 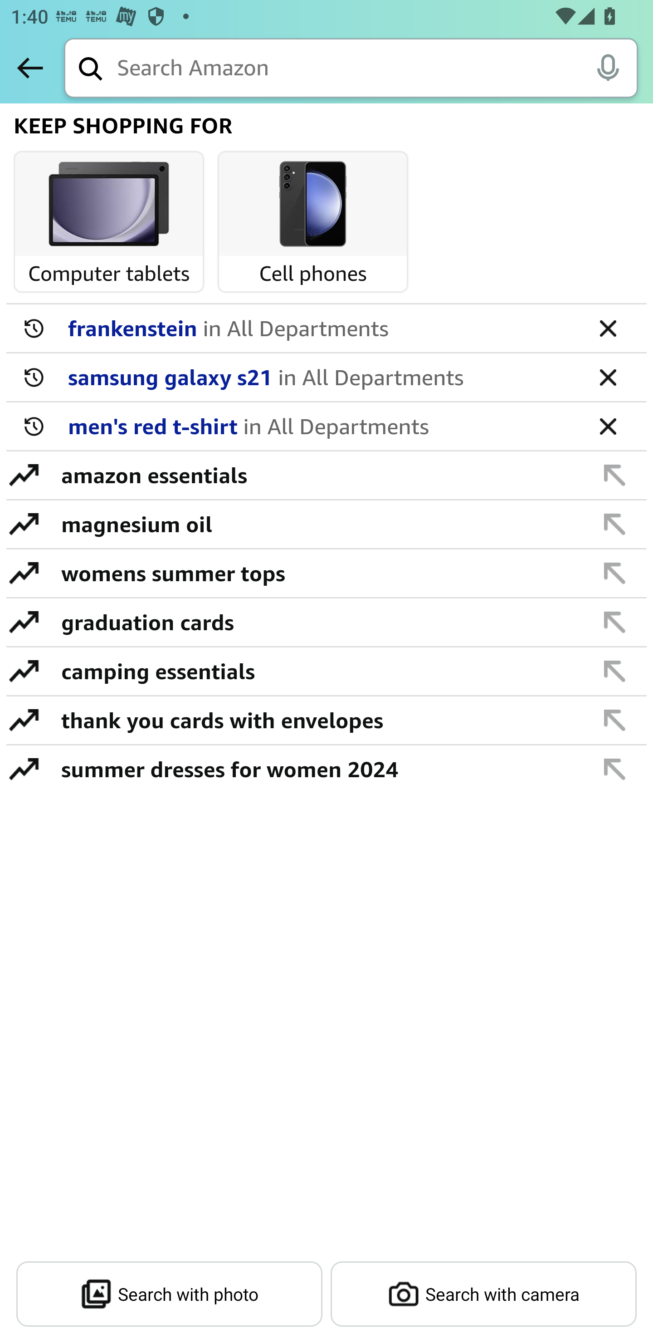 I want to click on append suggestion, so click(x=615, y=671).